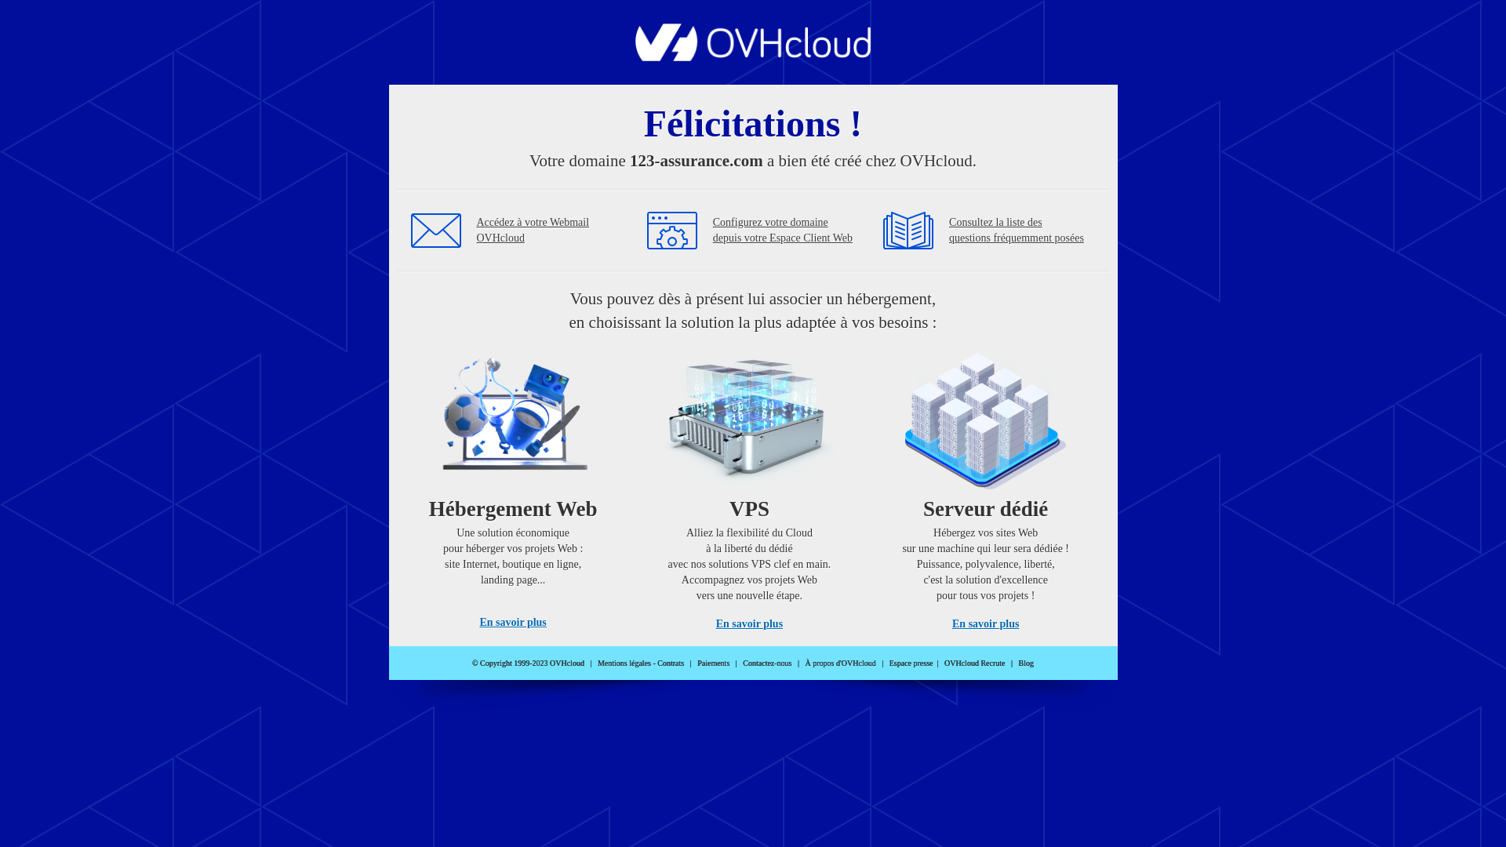 This screenshot has width=1506, height=847. Describe the element at coordinates (783, 231) in the screenshot. I see `Configurez votre domaine
depuis votre Espace Client Web` at that location.